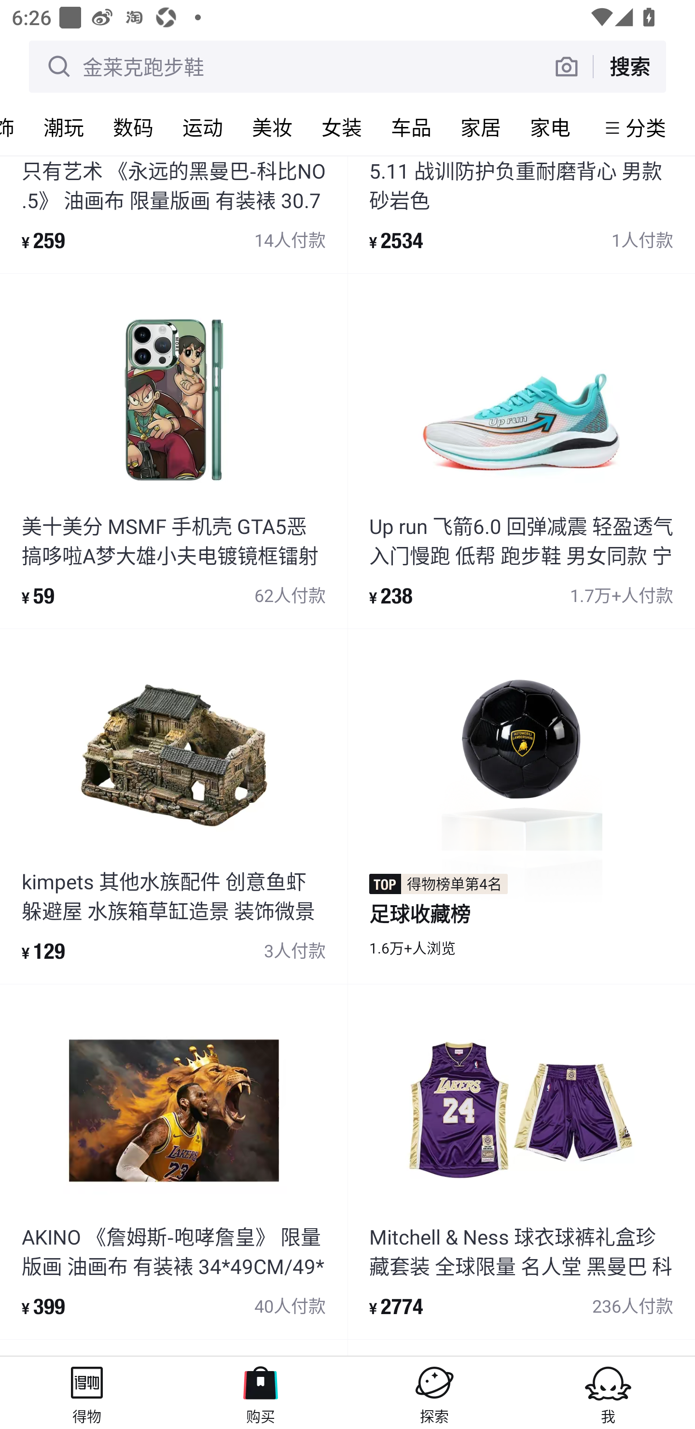 Image resolution: width=695 pixels, height=1429 pixels. I want to click on 运动, so click(203, 127).